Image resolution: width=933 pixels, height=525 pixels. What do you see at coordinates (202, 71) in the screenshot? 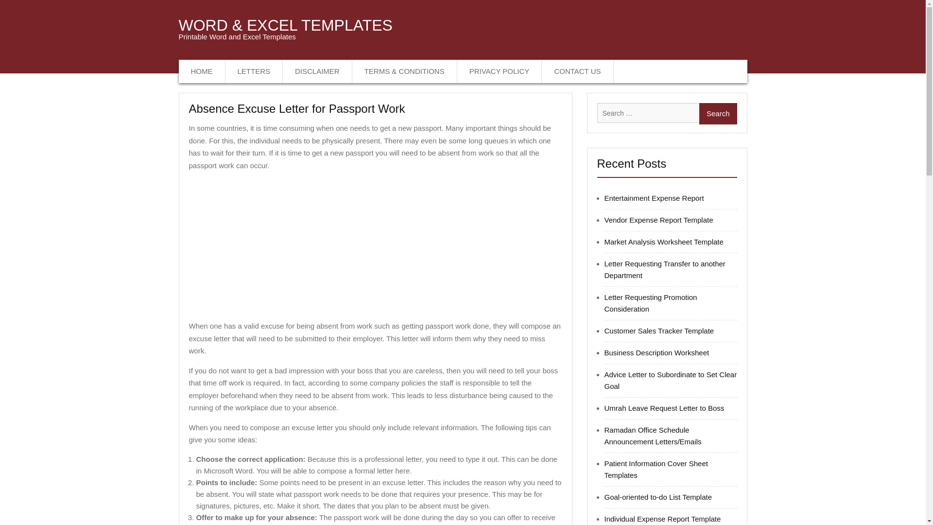
I see `HOME` at bounding box center [202, 71].